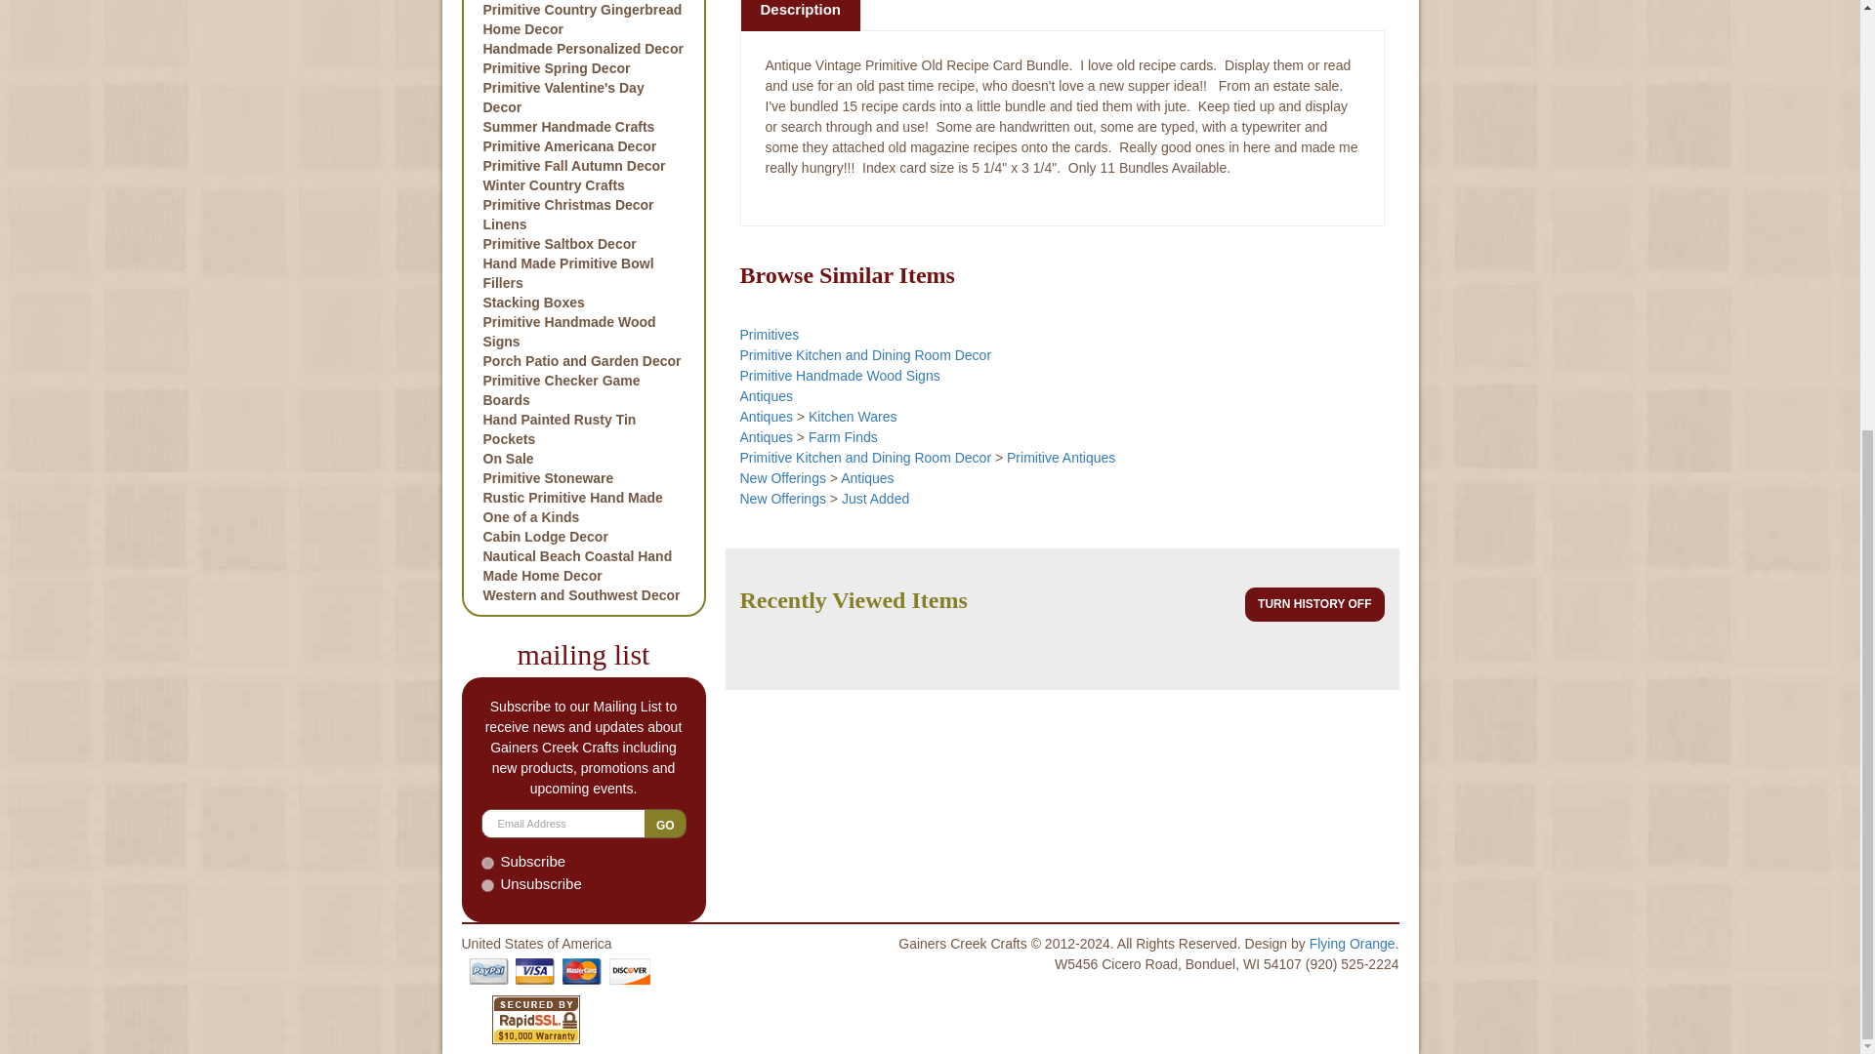 Image resolution: width=1875 pixels, height=1054 pixels. Describe the element at coordinates (582, 97) in the screenshot. I see `Primitive Valentine's Day Decor` at that location.